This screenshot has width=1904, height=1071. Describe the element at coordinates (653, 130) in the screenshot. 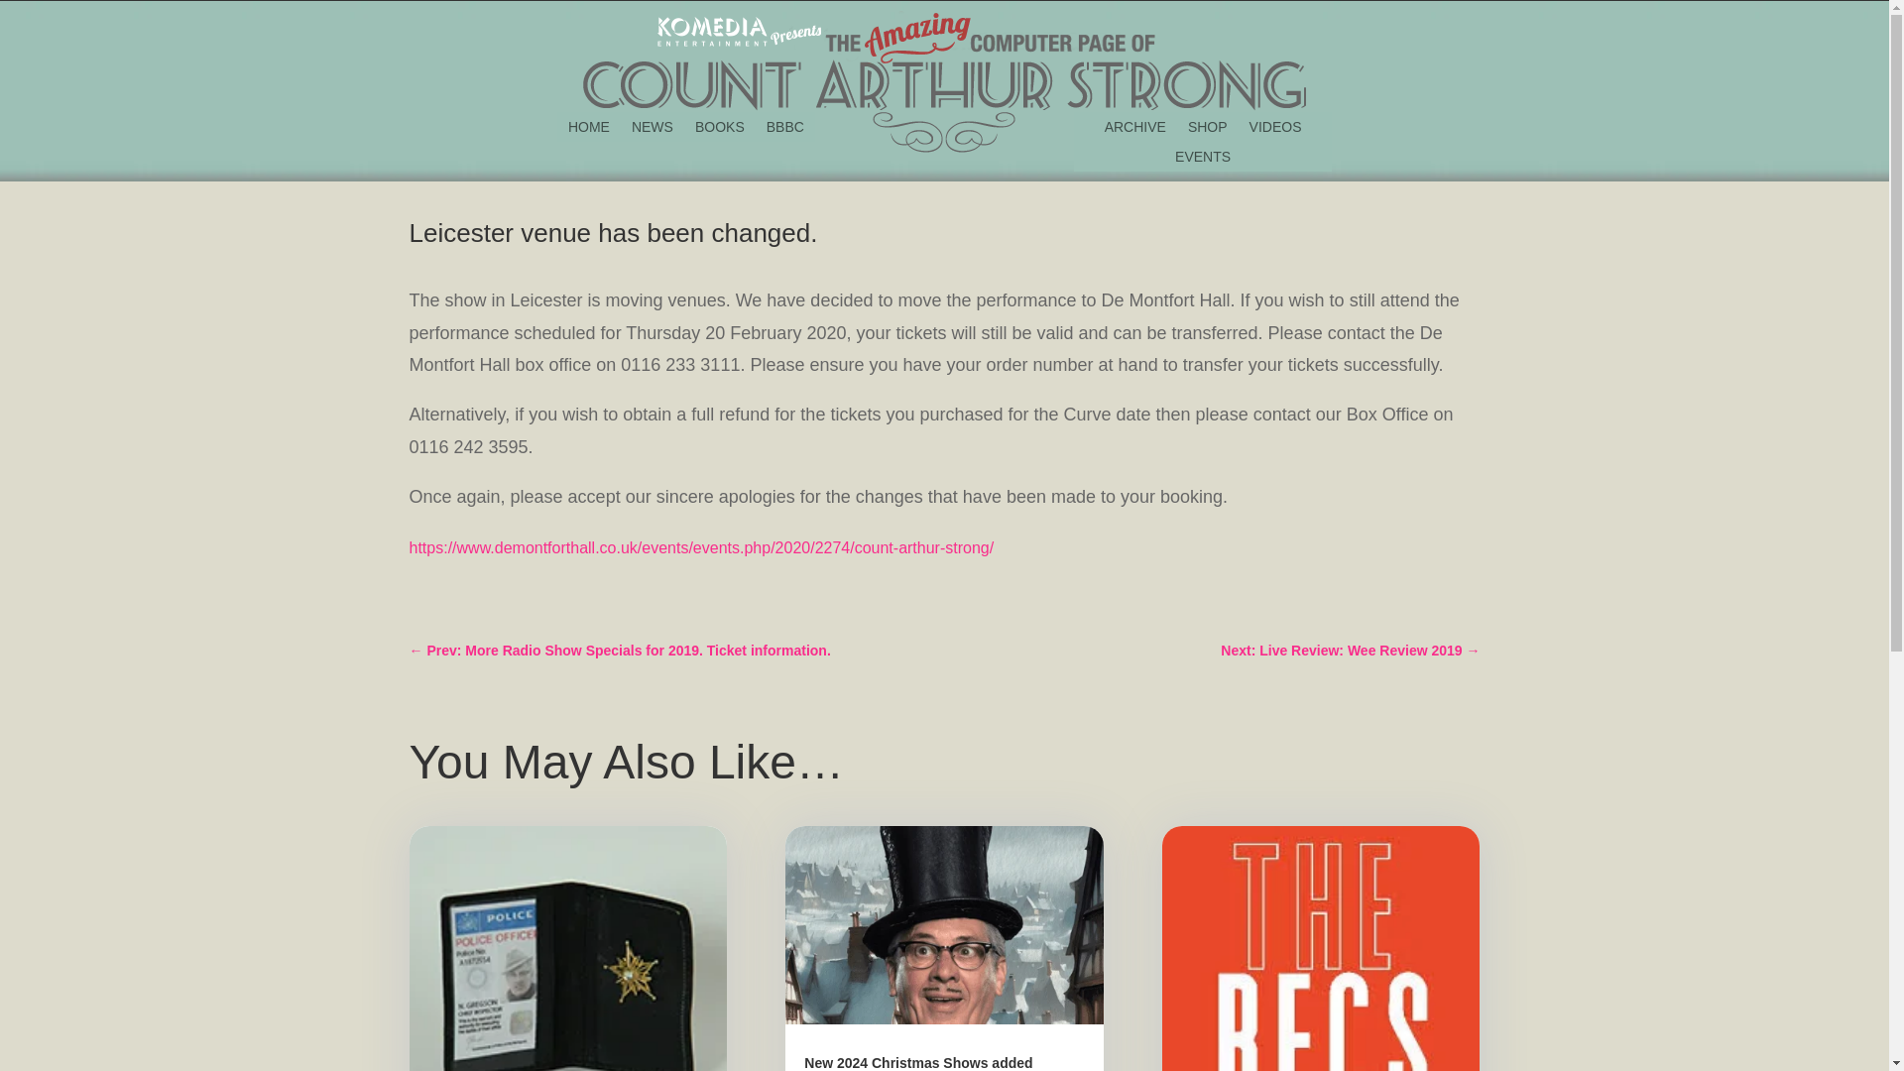

I see `NEWS` at that location.